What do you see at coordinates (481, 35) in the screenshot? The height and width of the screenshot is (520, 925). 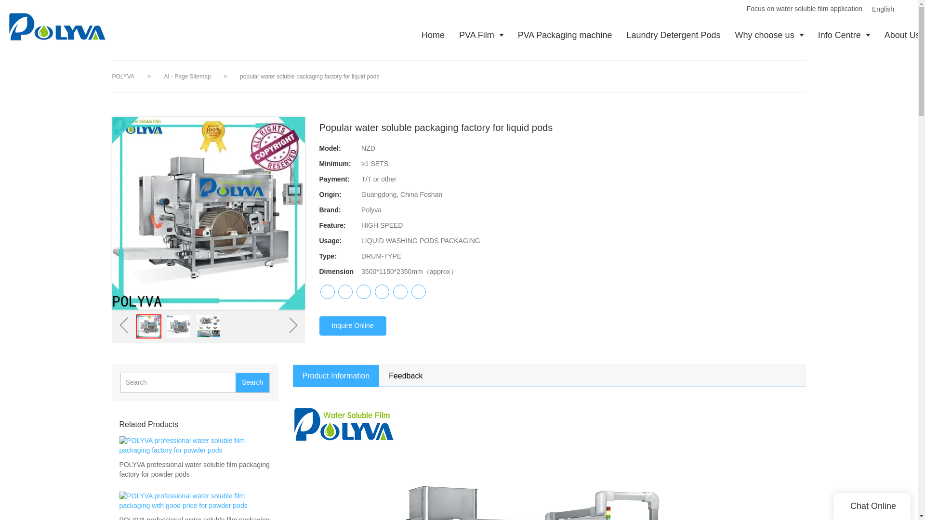 I see `PVA Film` at bounding box center [481, 35].